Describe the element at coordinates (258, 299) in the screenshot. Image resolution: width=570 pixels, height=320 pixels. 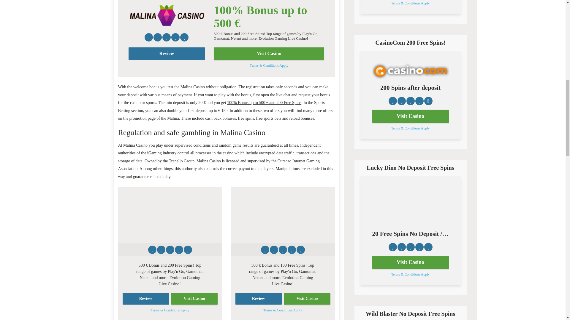
I see `Review` at that location.